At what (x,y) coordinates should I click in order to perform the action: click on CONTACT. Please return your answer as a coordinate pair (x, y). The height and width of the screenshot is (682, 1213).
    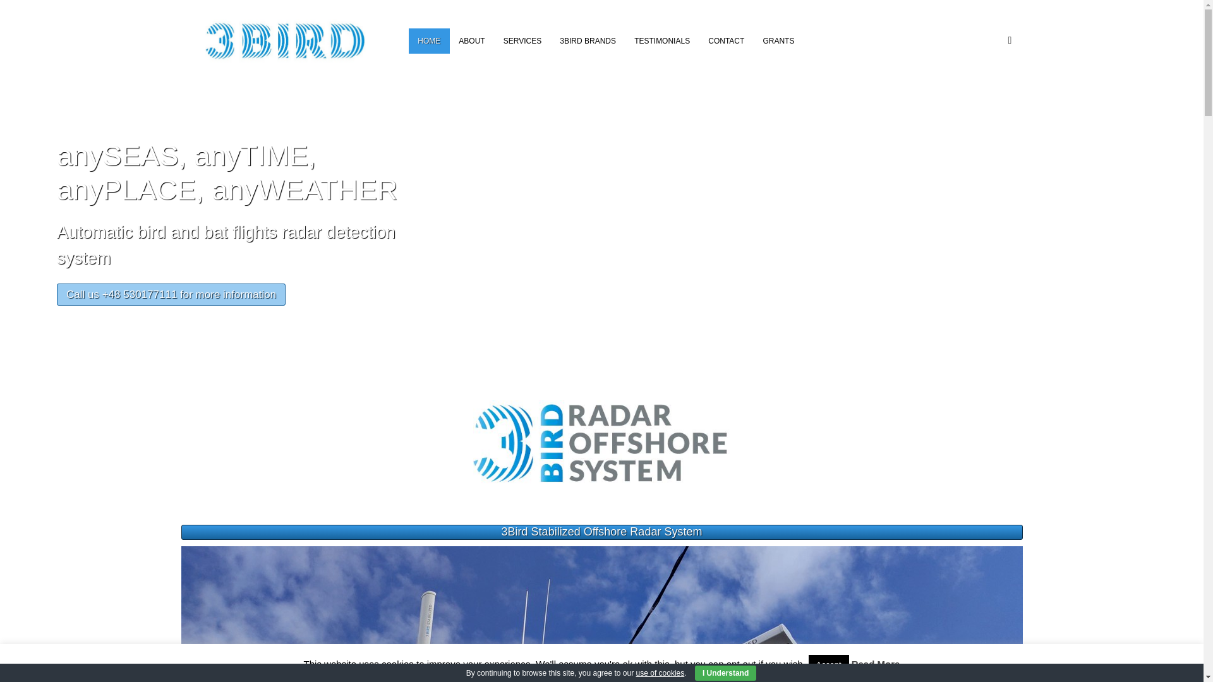
    Looking at the image, I should click on (727, 41).